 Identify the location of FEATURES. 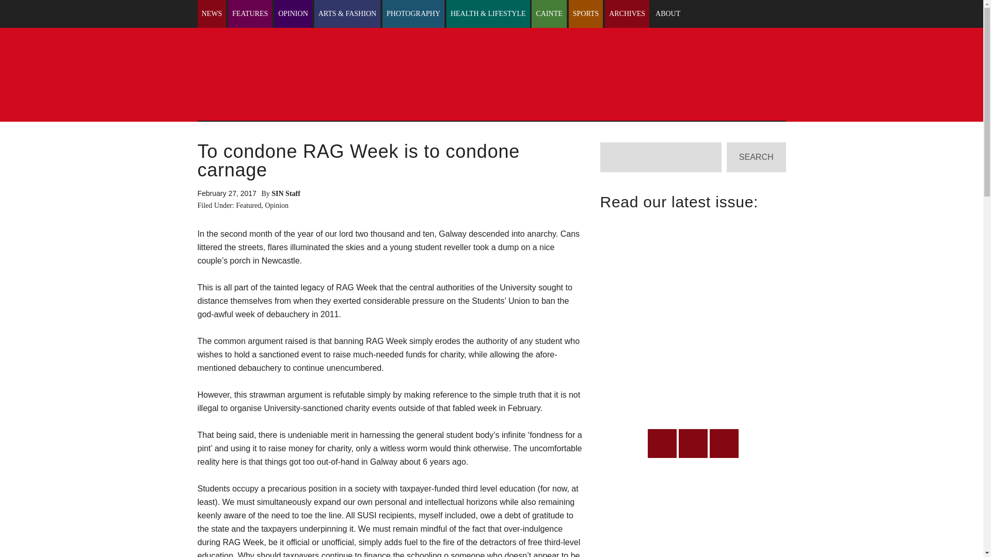
(250, 14).